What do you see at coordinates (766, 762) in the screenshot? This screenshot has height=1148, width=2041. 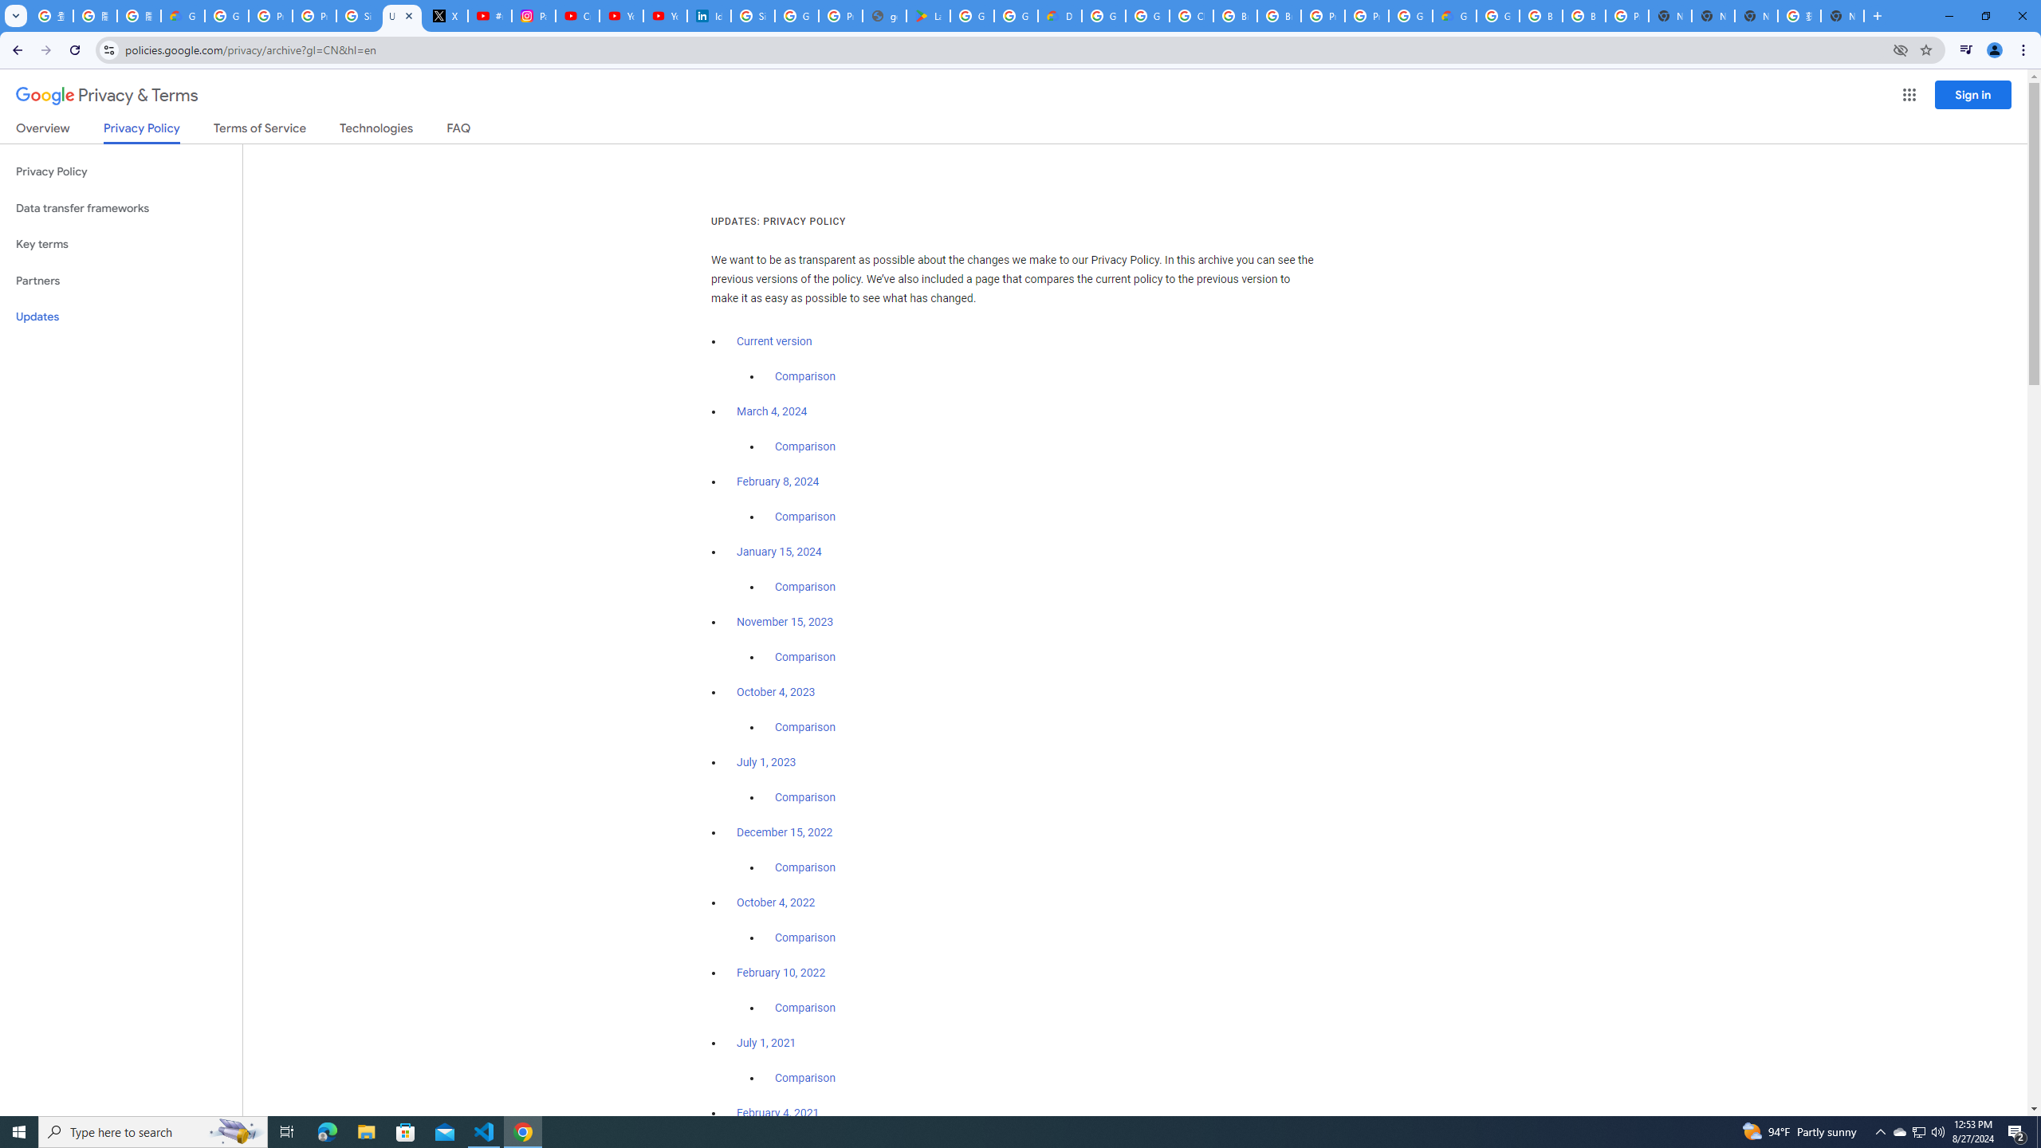 I see `July 1, 2023` at bounding box center [766, 762].